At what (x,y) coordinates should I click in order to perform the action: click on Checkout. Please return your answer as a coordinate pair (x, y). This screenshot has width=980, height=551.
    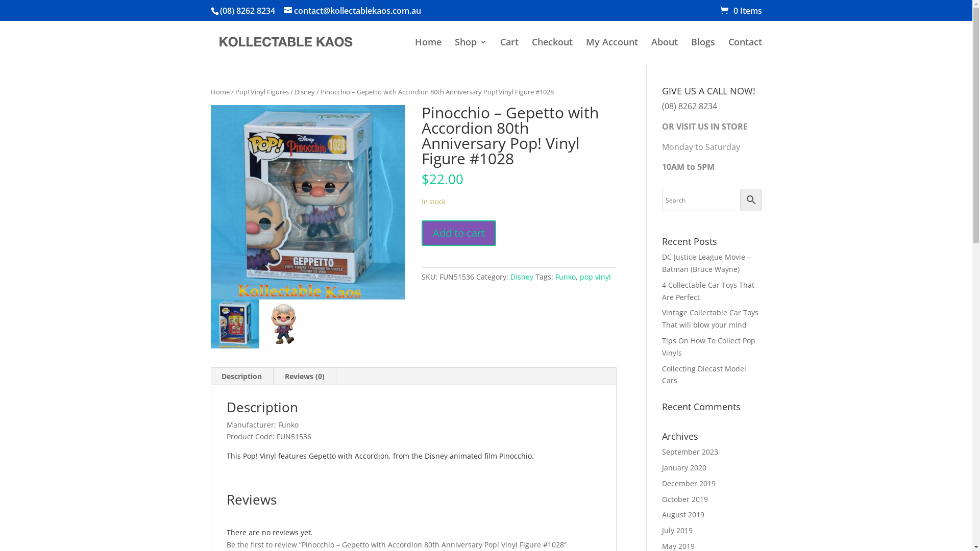
    Looking at the image, I should click on (552, 50).